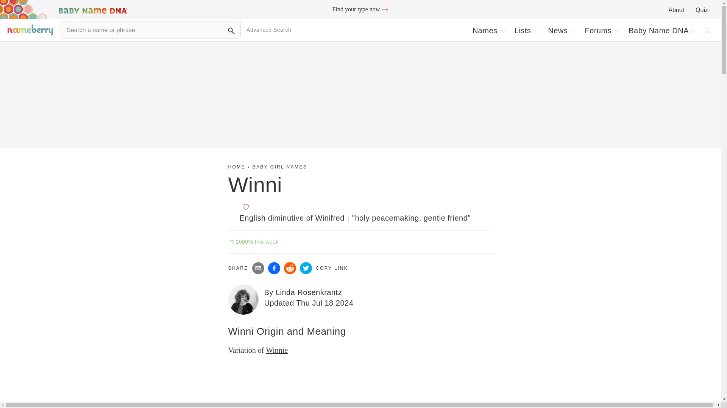  Describe the element at coordinates (617, 31) in the screenshot. I see `Chevron - Down` at that location.